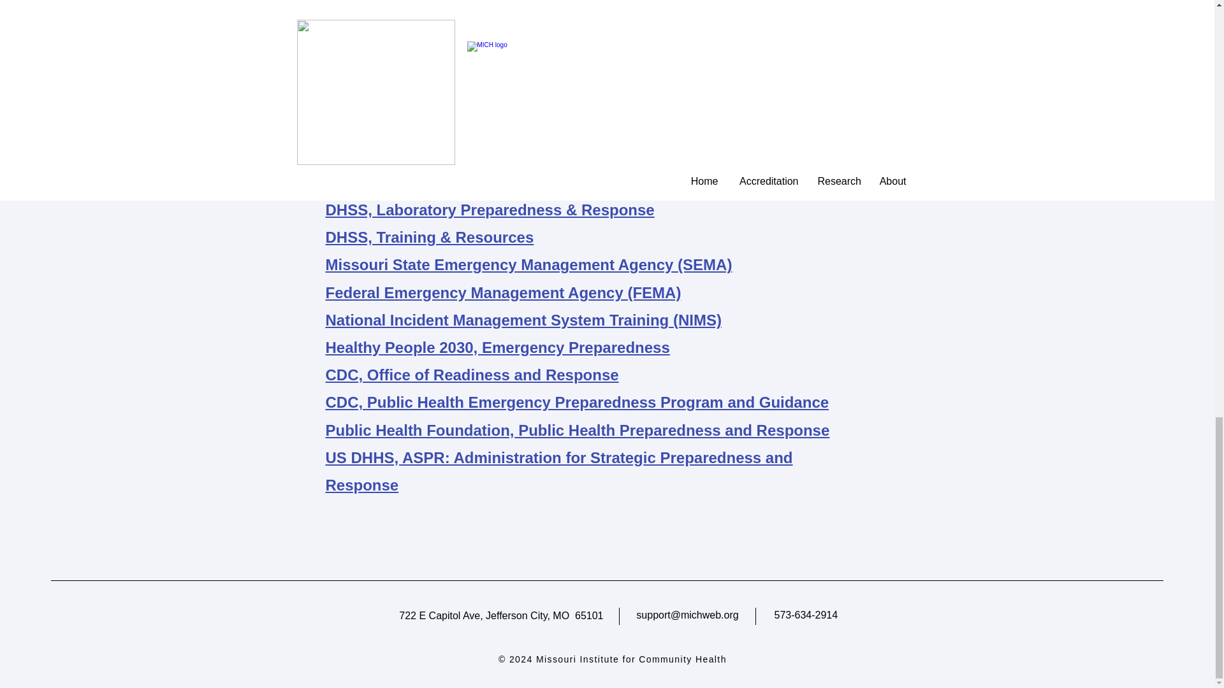 This screenshot has height=688, width=1224. Describe the element at coordinates (497, 348) in the screenshot. I see `Healthy People 2030, Emergency Preparedness` at that location.